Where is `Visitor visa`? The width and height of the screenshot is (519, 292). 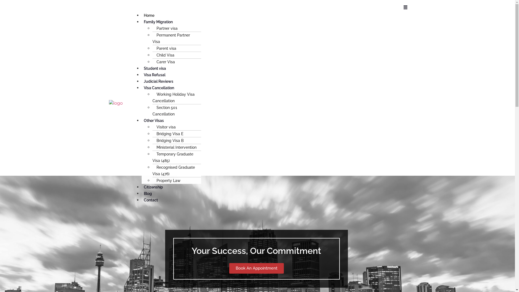
Visitor visa is located at coordinates (166, 127).